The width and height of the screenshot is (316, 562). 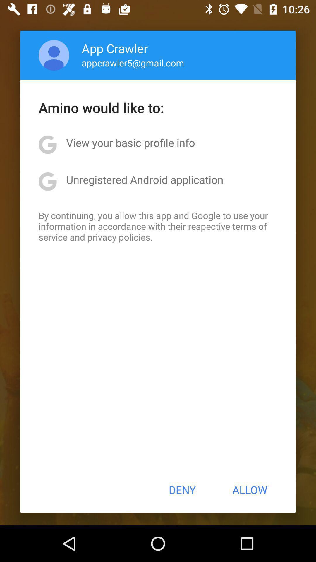 What do you see at coordinates (145, 179) in the screenshot?
I see `swipe until the unregistered android application app` at bounding box center [145, 179].